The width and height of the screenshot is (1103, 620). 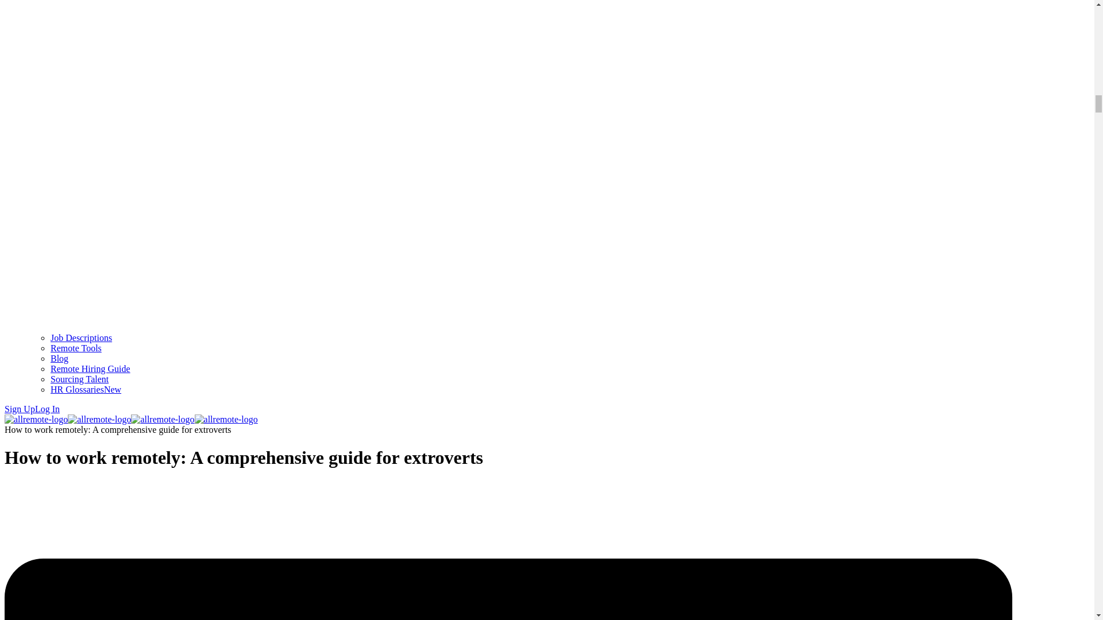 I want to click on Remote Tools, so click(x=76, y=348).